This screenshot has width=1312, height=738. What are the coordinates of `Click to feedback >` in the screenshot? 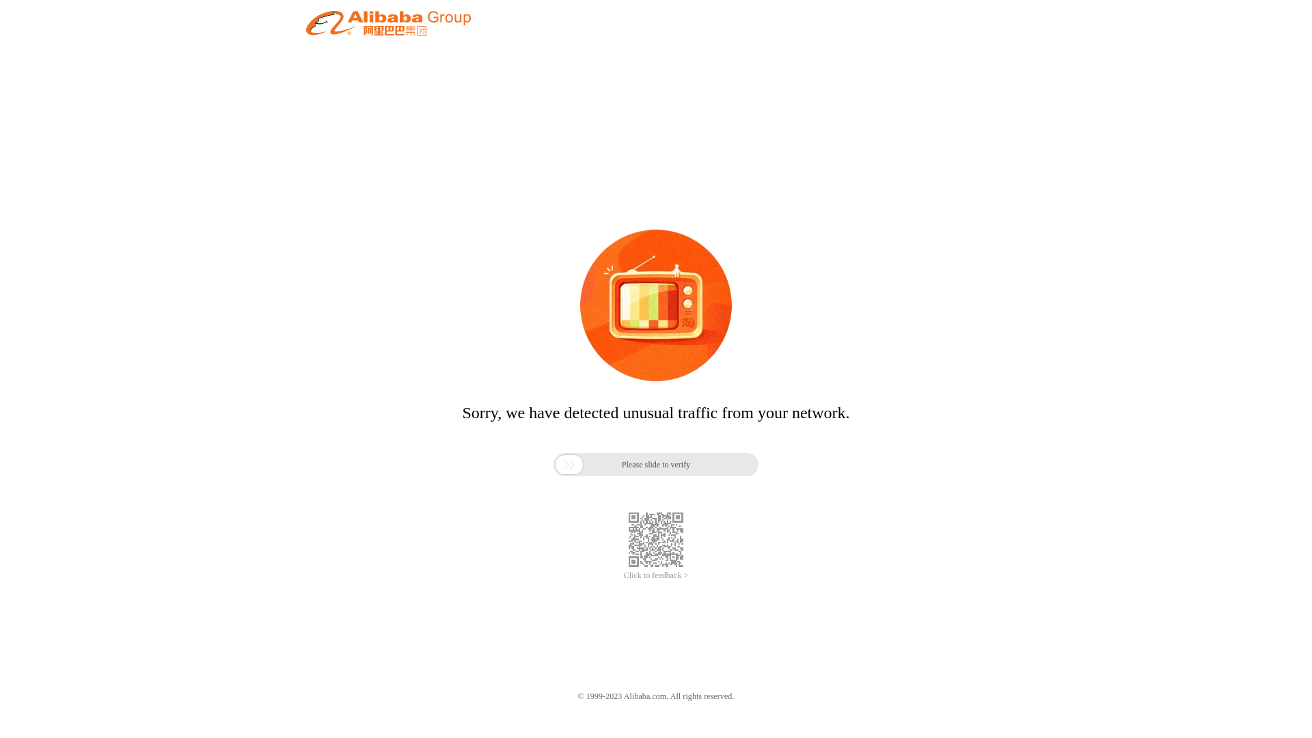 It's located at (656, 575).